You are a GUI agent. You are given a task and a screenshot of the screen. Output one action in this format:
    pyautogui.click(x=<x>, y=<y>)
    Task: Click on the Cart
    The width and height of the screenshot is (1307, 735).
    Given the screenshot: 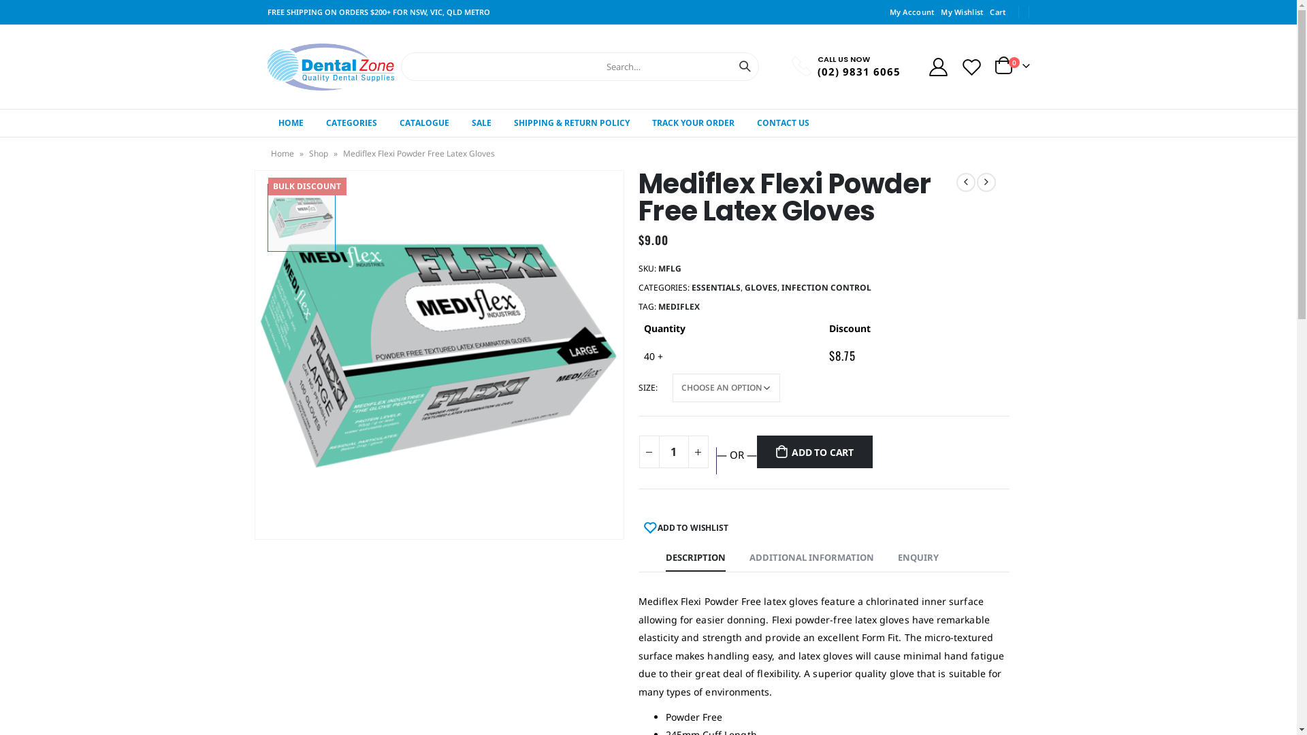 What is the action you would take?
    pyautogui.click(x=998, y=12)
    